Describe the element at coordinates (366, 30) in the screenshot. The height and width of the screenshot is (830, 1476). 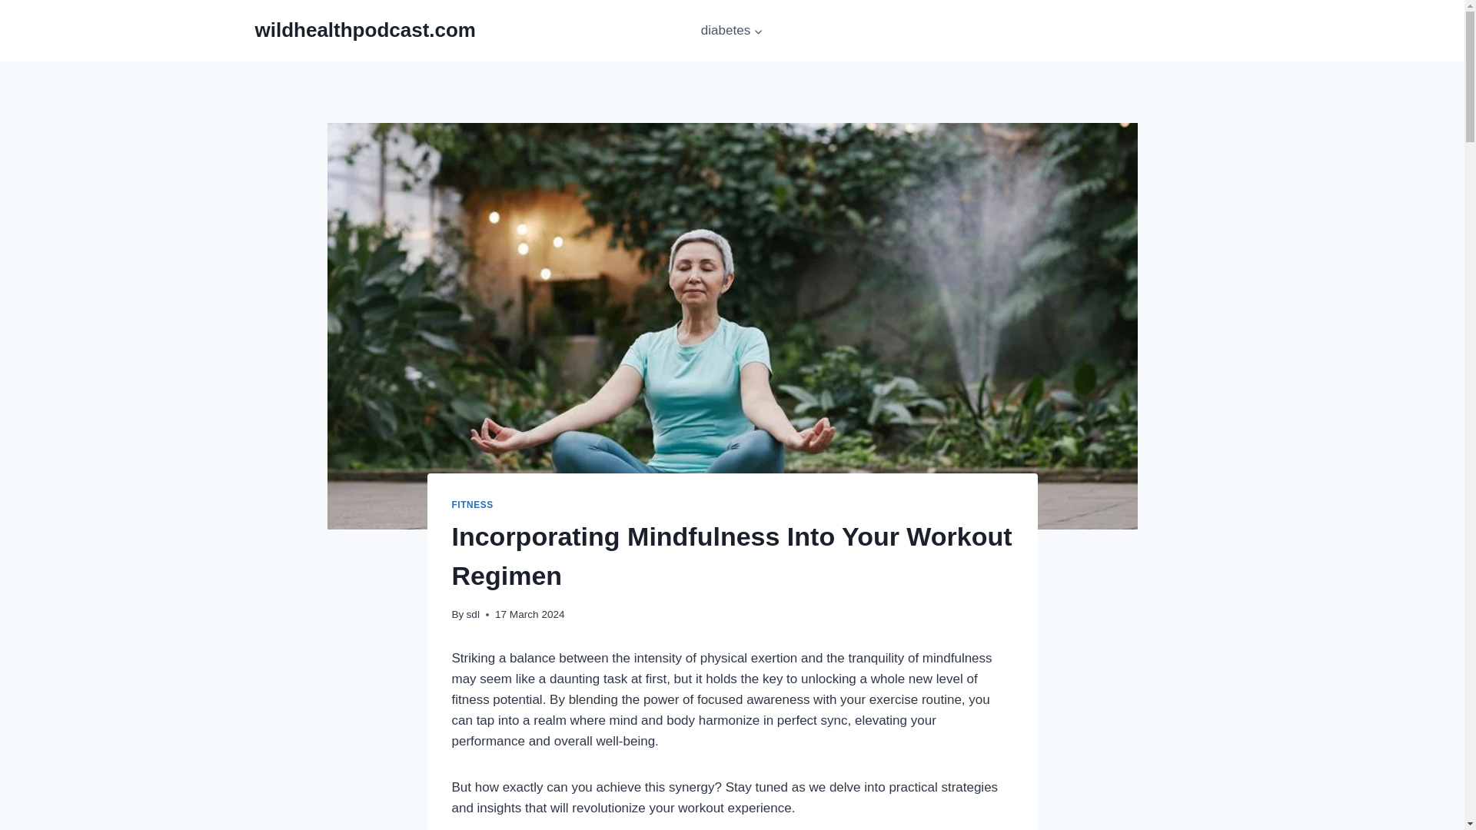
I see `wildhealthpodcast.com` at that location.